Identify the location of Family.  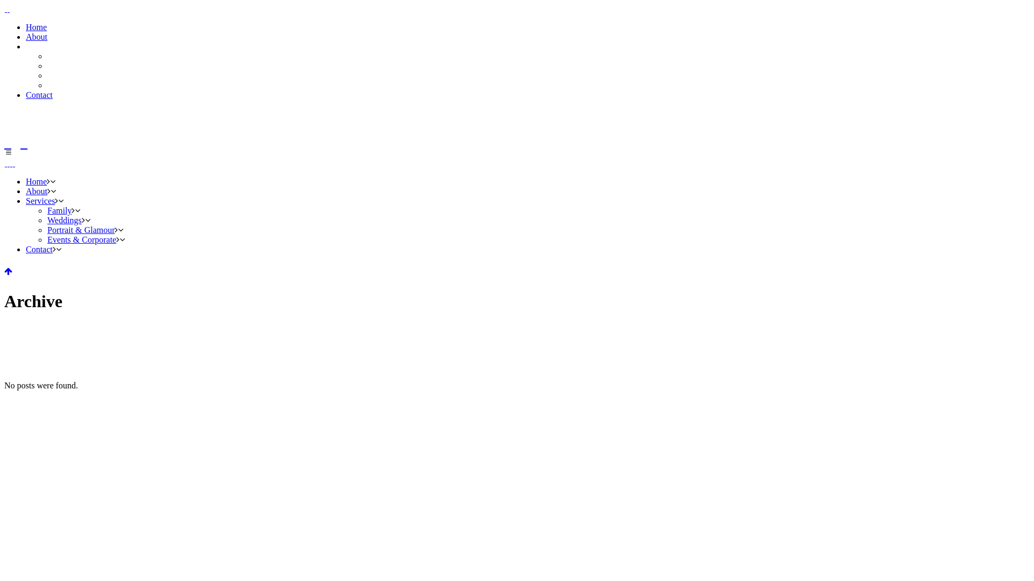
(59, 211).